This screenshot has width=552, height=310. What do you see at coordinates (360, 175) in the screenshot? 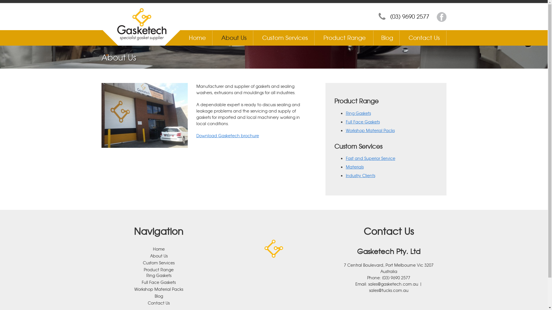
I see `Industry Clients` at bounding box center [360, 175].